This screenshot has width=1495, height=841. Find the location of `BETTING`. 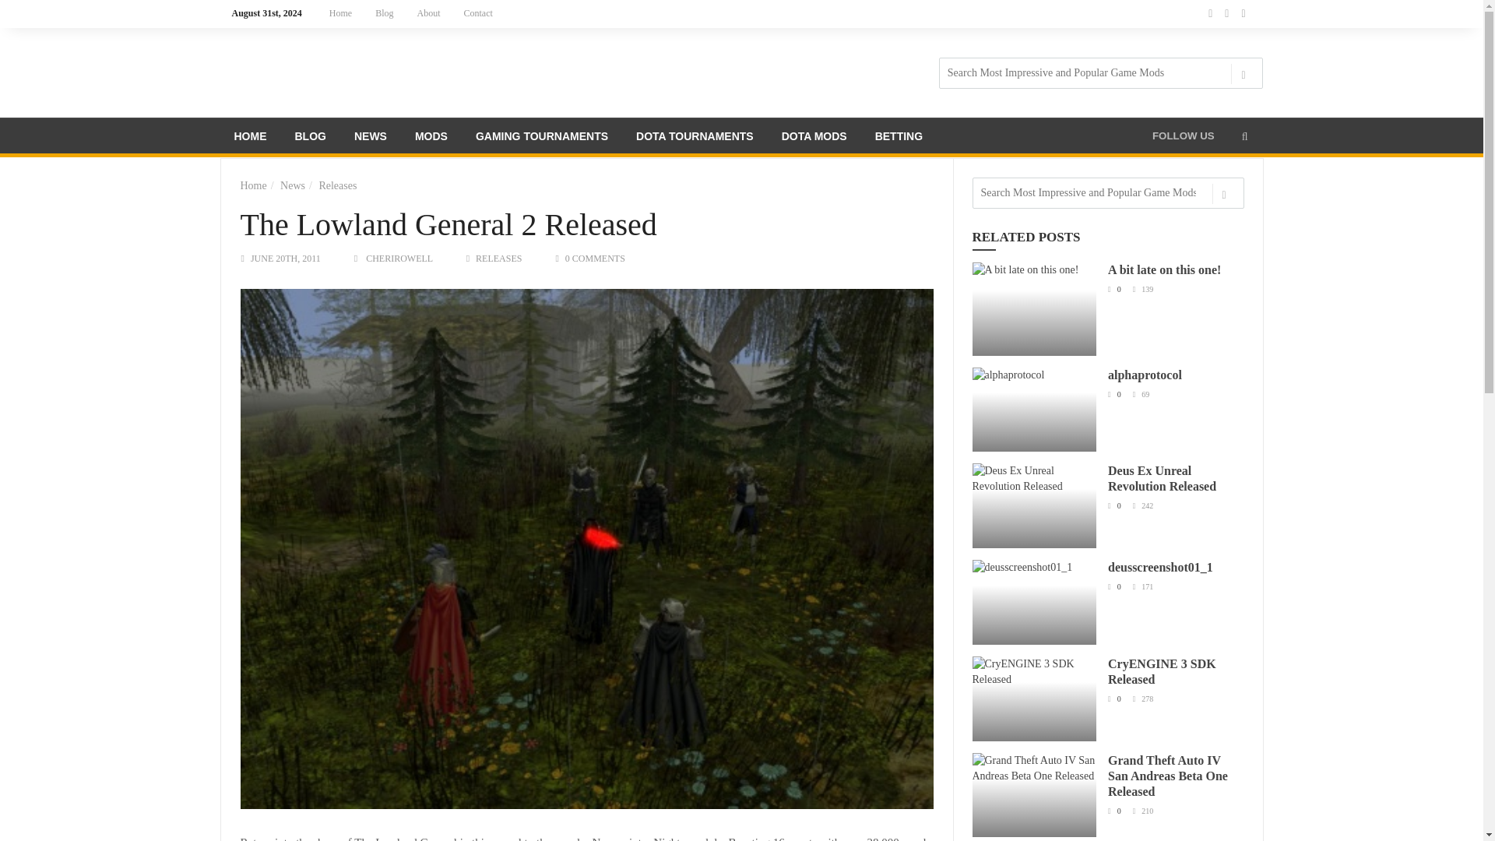

BETTING is located at coordinates (899, 139).